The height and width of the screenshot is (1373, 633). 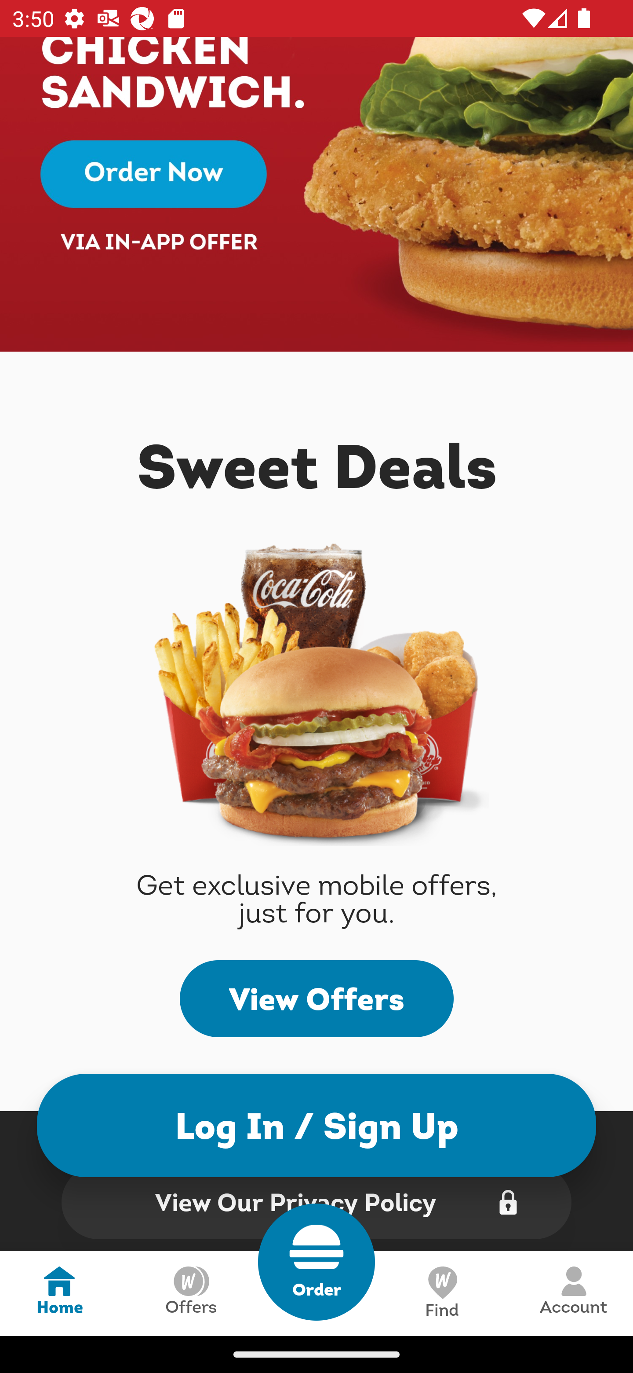 I want to click on Order,3 of 5 Order, so click(x=316, y=1262).